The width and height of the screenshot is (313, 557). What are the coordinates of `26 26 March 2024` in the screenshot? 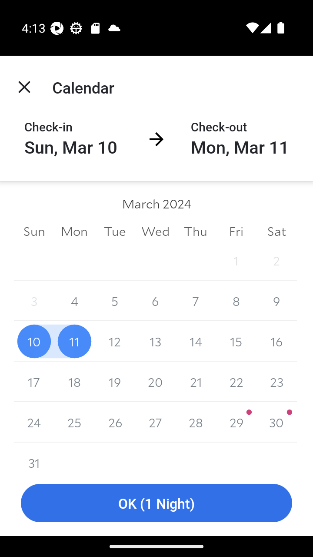 It's located at (115, 422).